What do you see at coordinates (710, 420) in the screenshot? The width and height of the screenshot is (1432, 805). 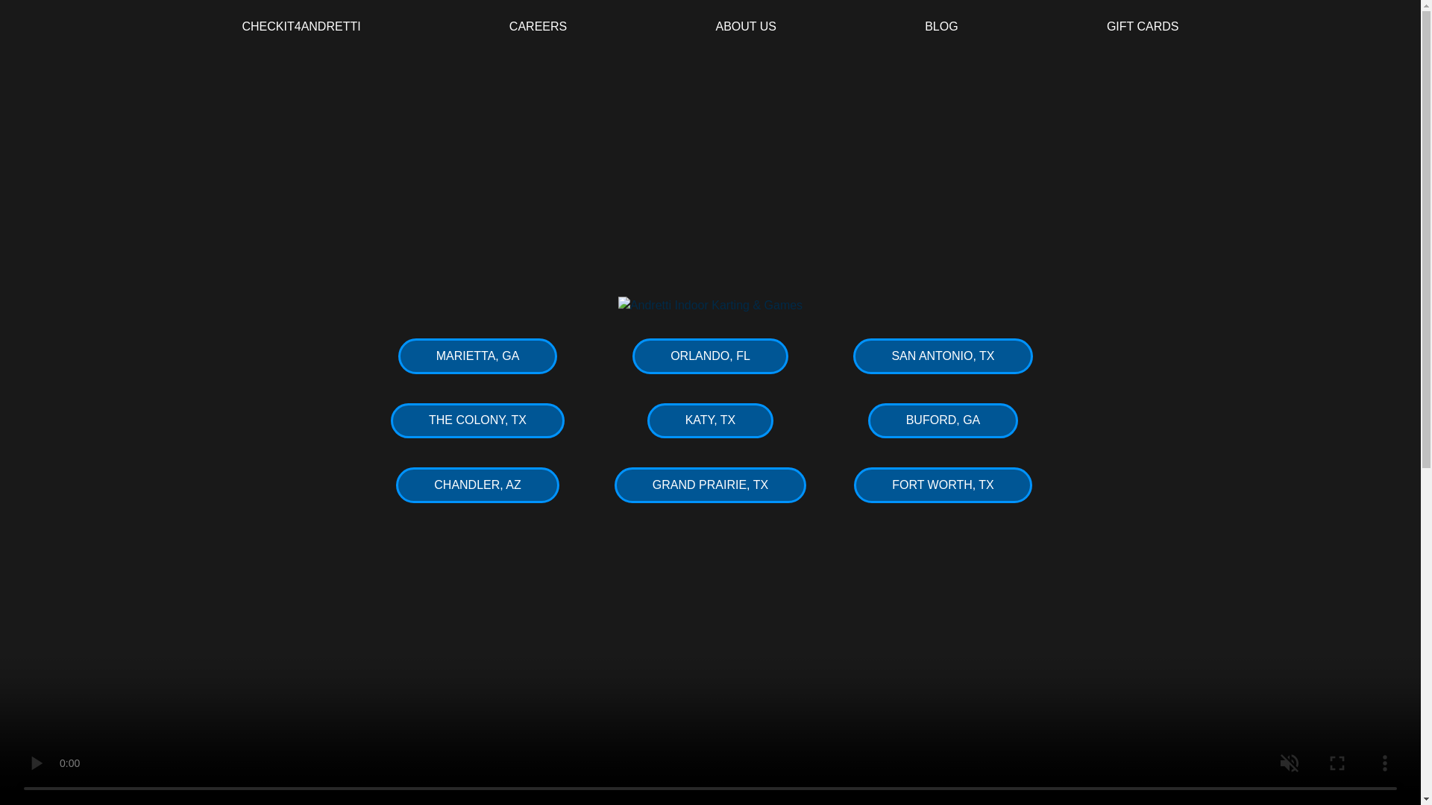 I see `KATY, TX` at bounding box center [710, 420].